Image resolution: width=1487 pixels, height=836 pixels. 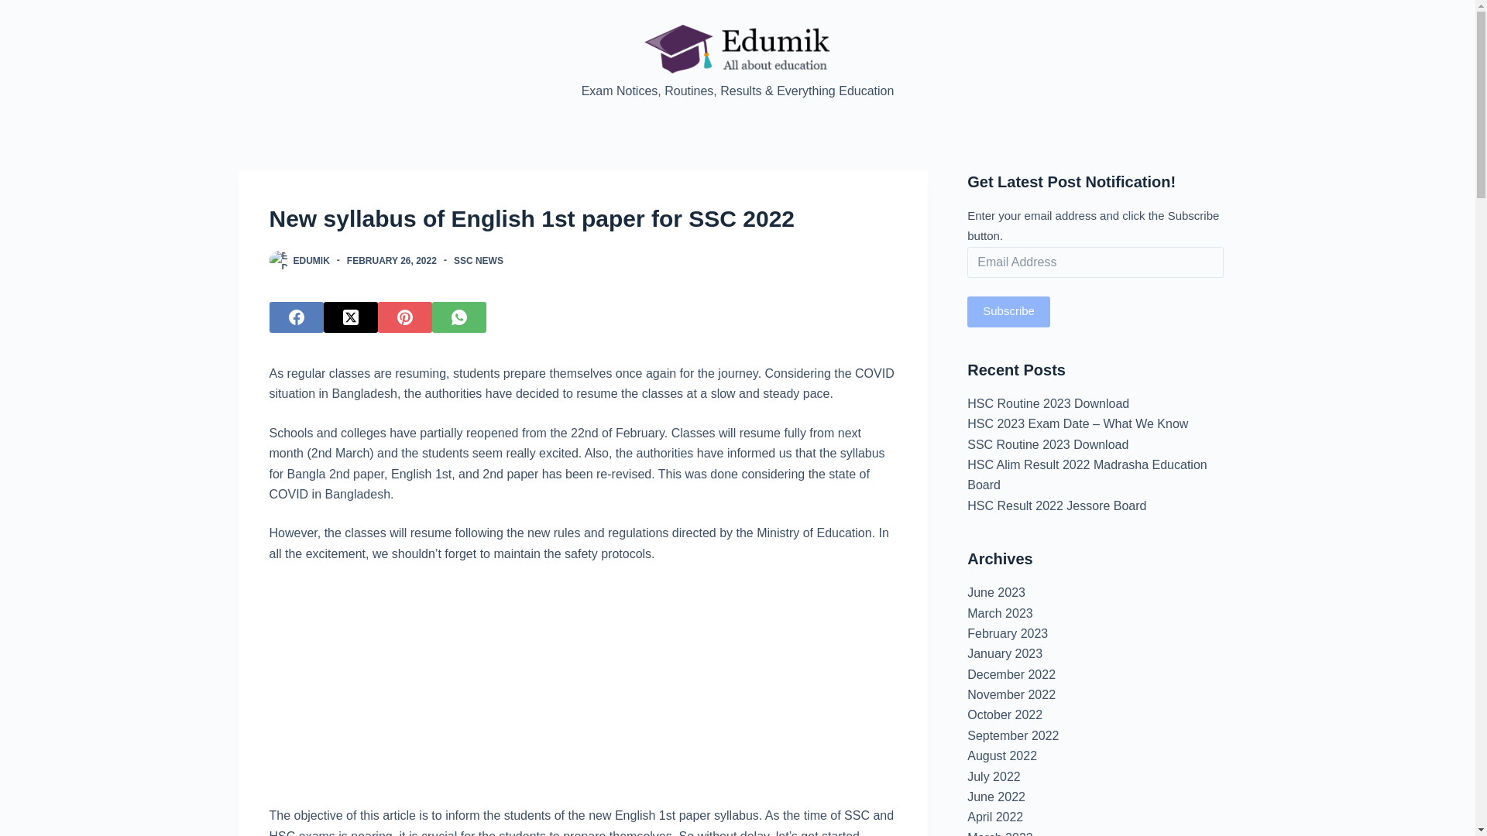 I want to click on HSC Result 2022 Jessore Board, so click(x=1056, y=505).